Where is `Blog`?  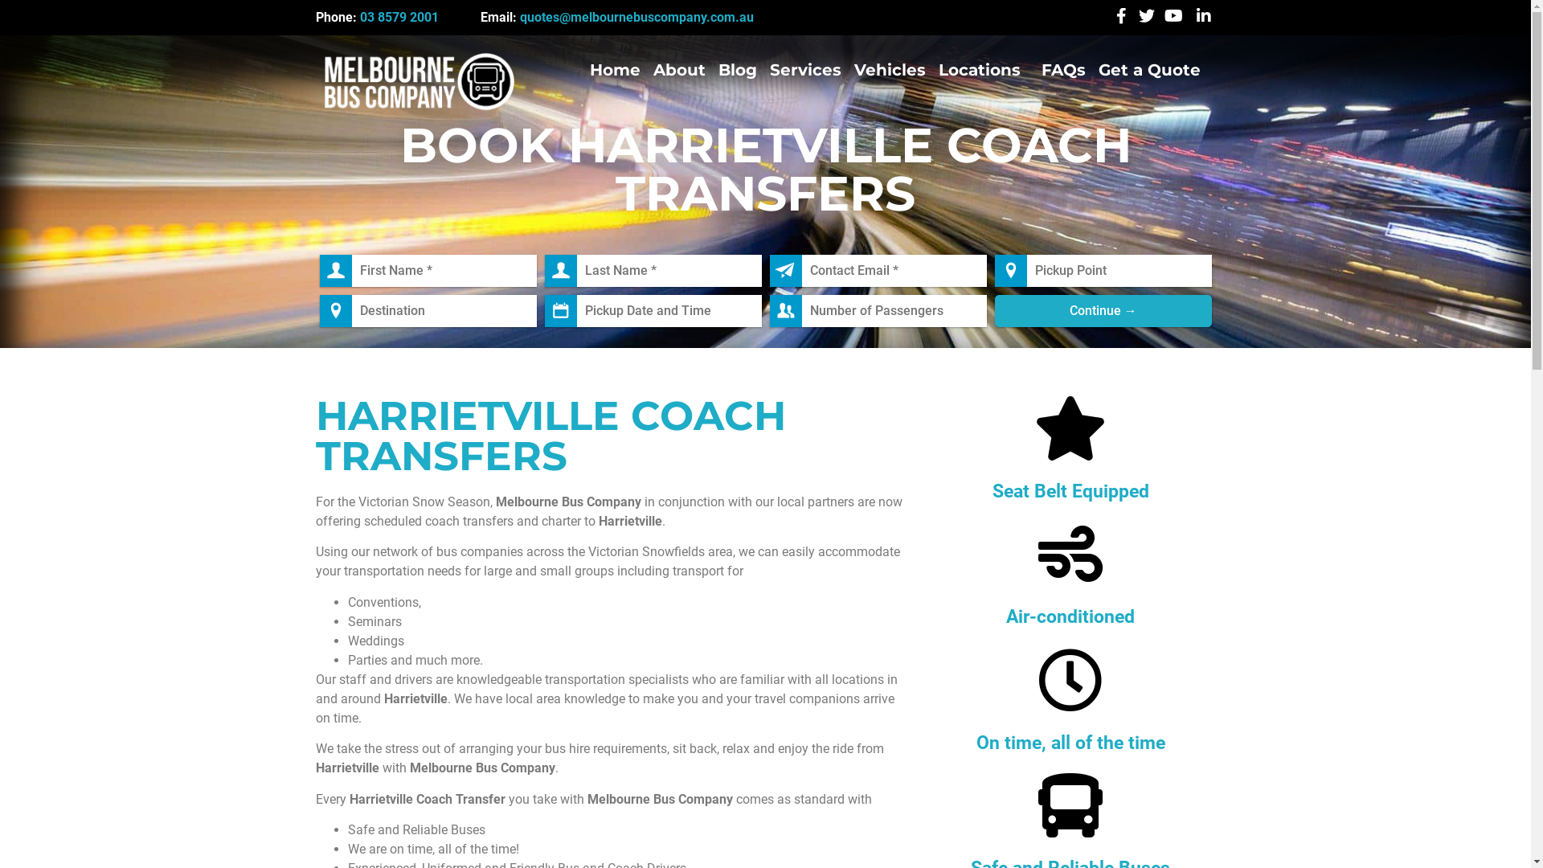 Blog is located at coordinates (738, 70).